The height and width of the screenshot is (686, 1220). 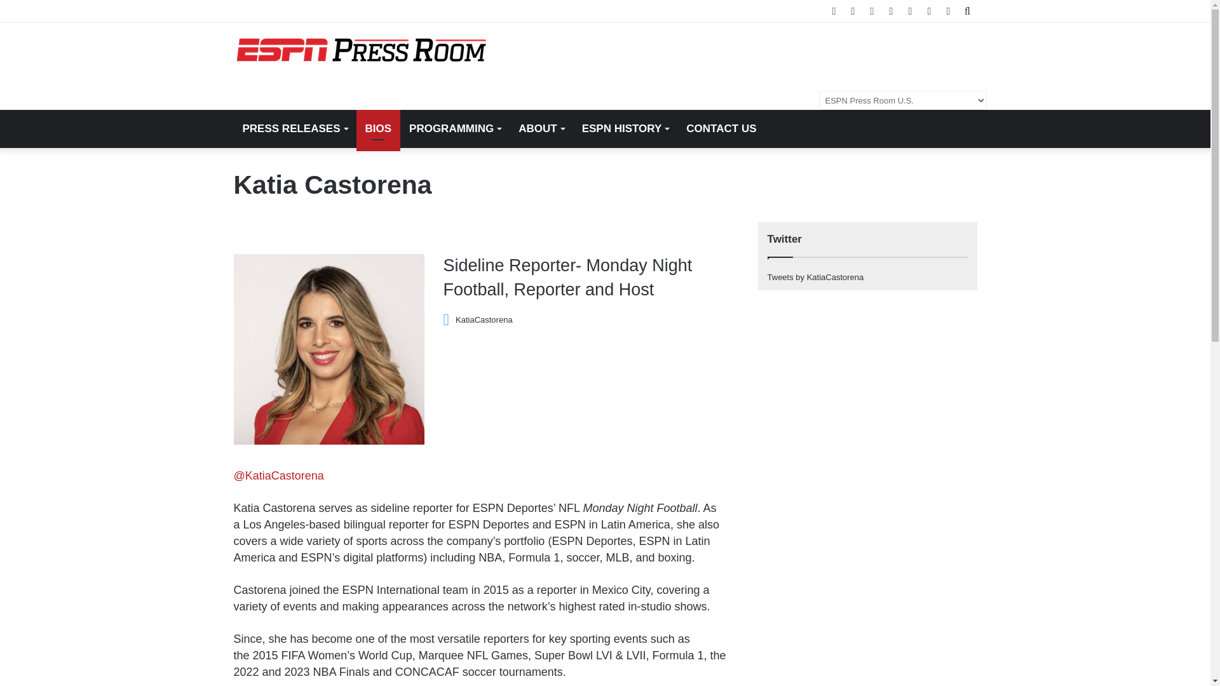 What do you see at coordinates (625, 128) in the screenshot?
I see `ESPN HISTORY` at bounding box center [625, 128].